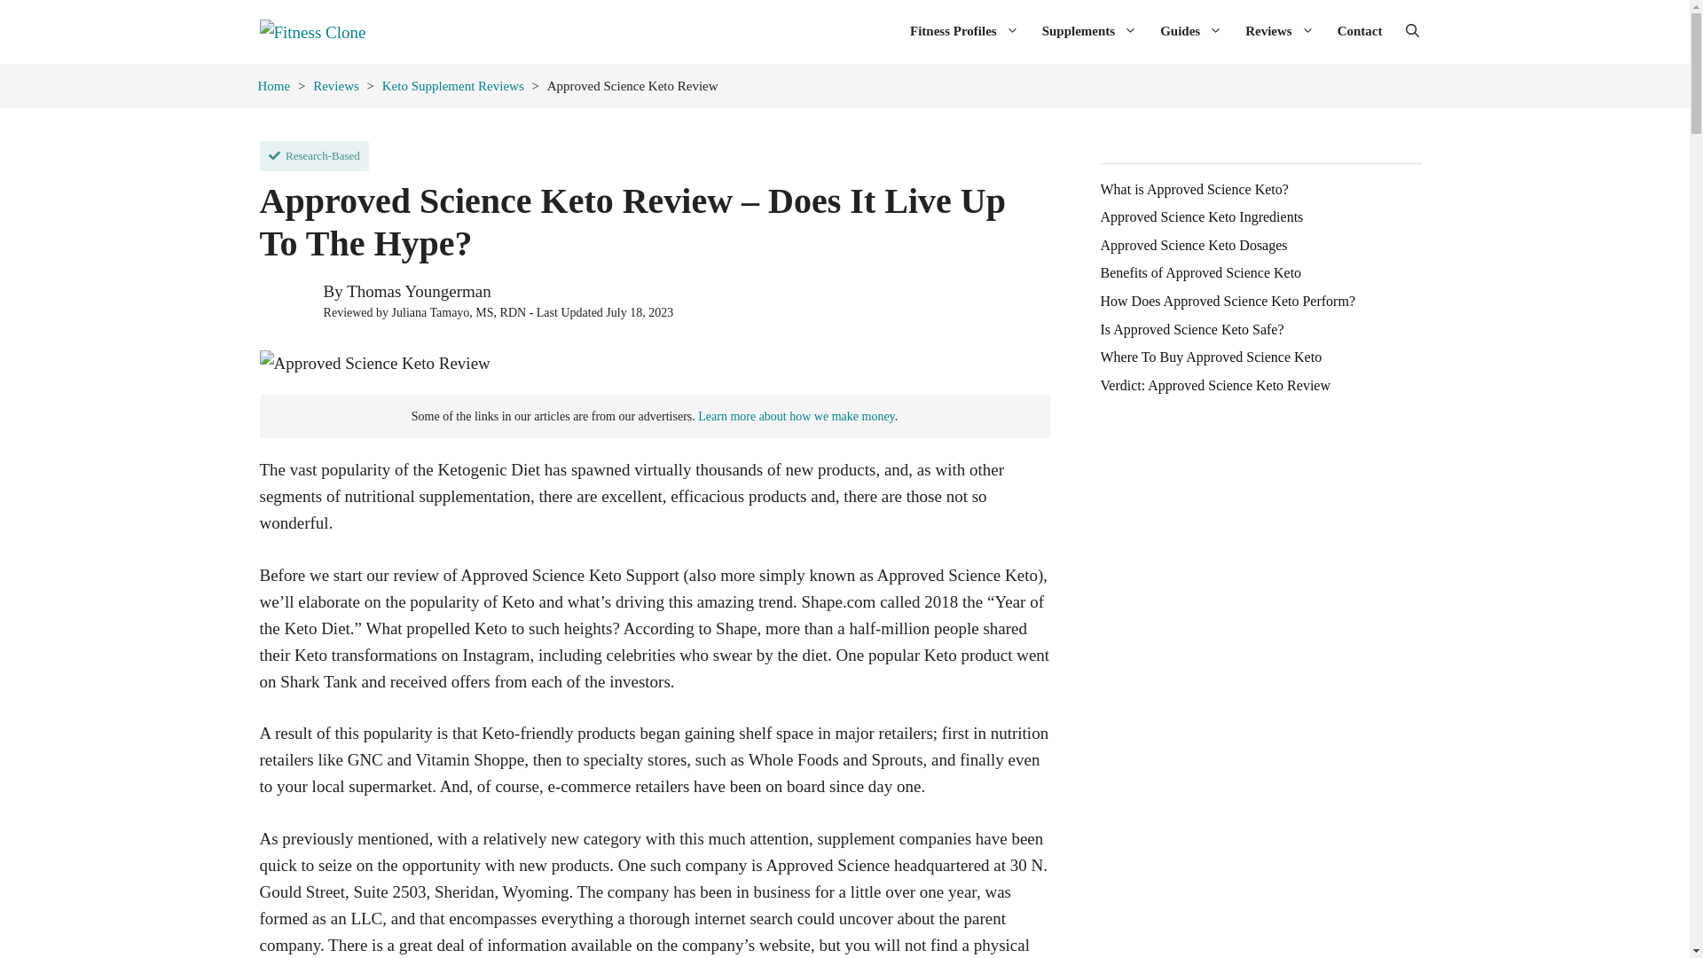  I want to click on What is Approved Science Keto?, so click(1194, 190).